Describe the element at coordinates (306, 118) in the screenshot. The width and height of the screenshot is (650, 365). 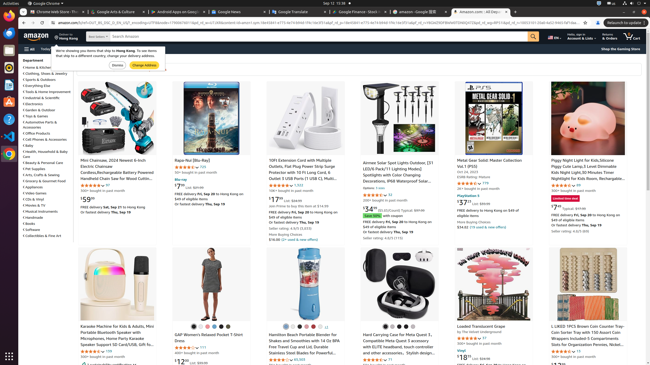
I see `10Ft Extension Cord with Multiple Outlets, Flat Plug Power Strip Surge Protector with 10 Ft Long Cord, 6 Outlet 3 USB Port...` at that location.